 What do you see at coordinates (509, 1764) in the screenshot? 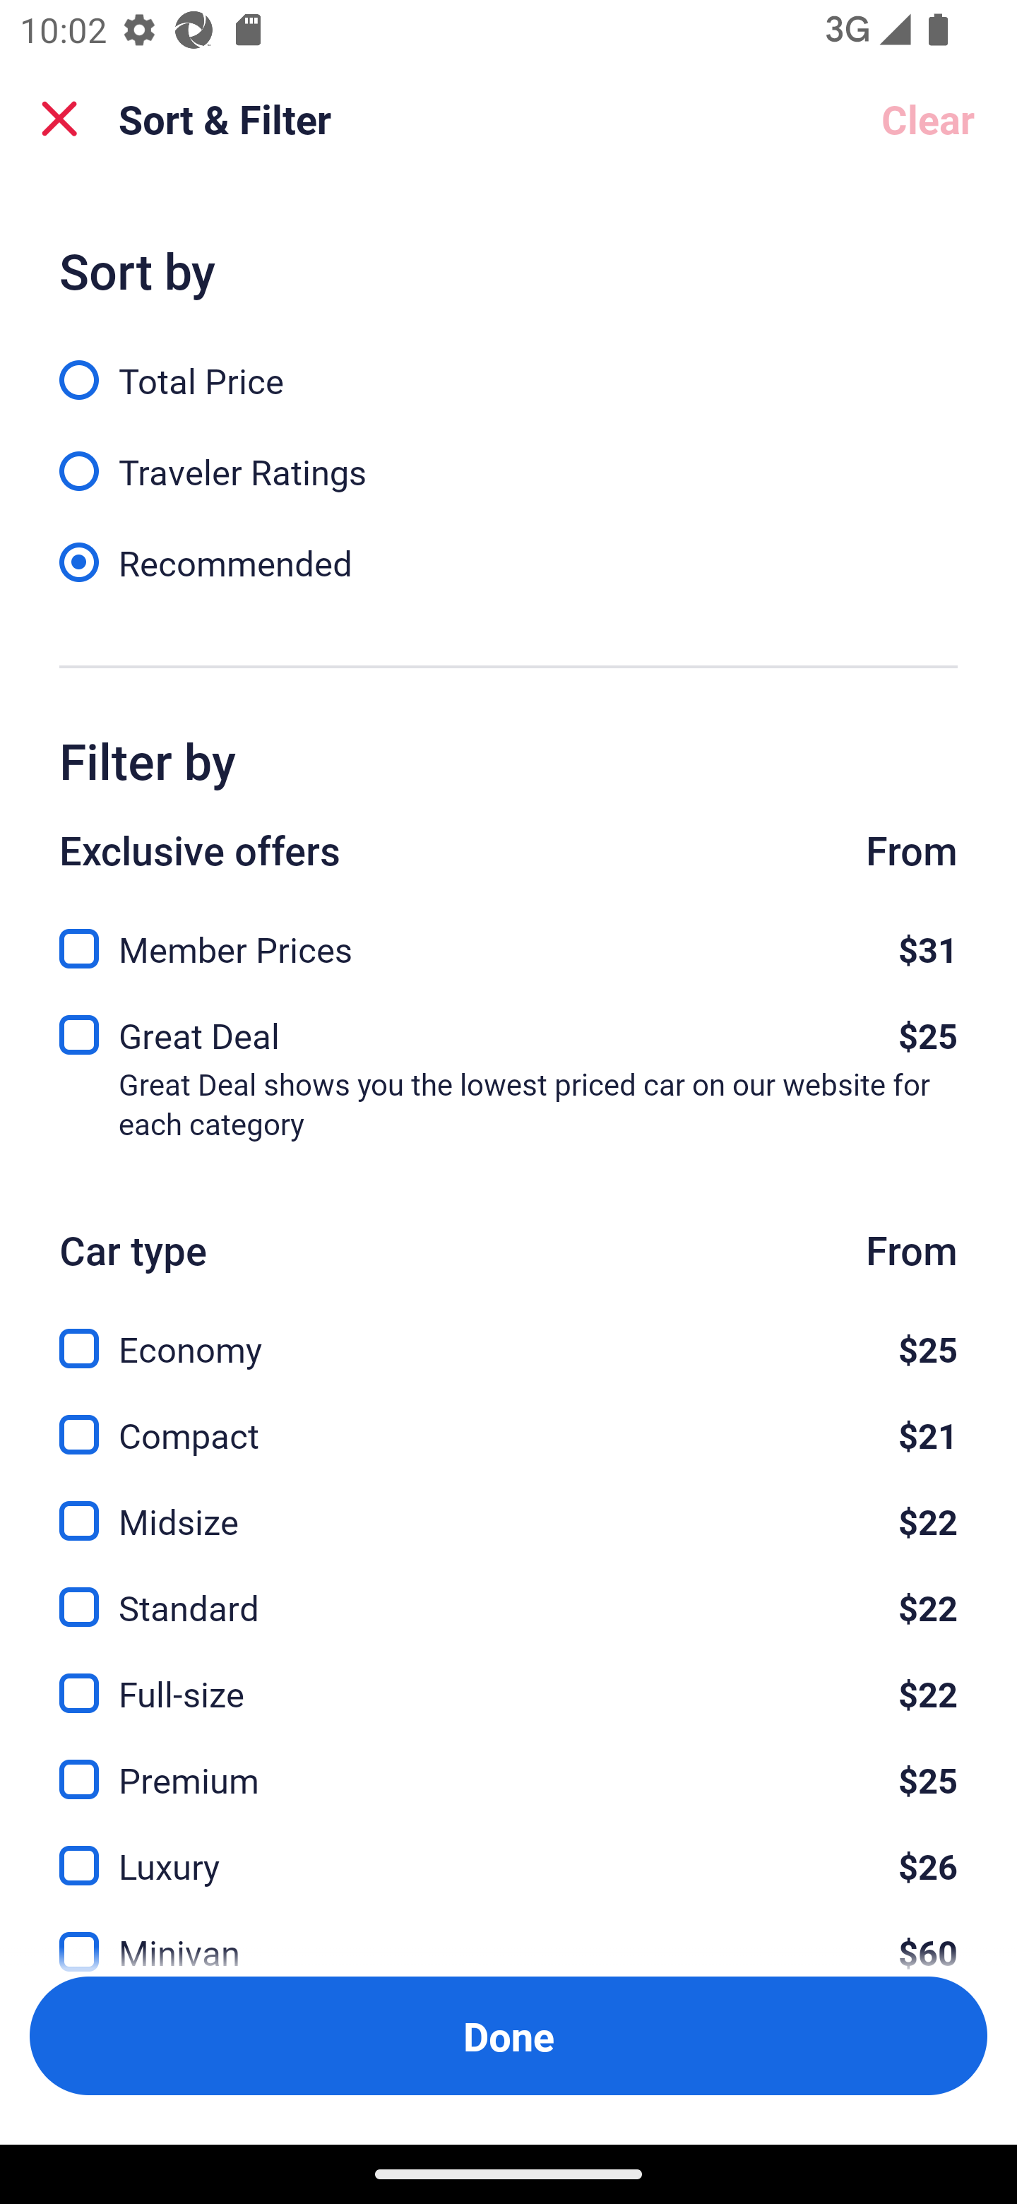
I see `Premium, $25 Premium $25` at bounding box center [509, 1764].